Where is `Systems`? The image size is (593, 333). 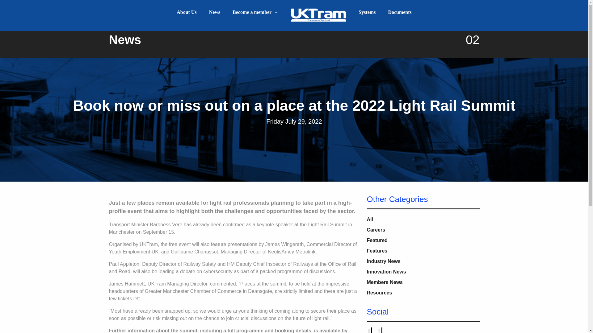 Systems is located at coordinates (367, 12).